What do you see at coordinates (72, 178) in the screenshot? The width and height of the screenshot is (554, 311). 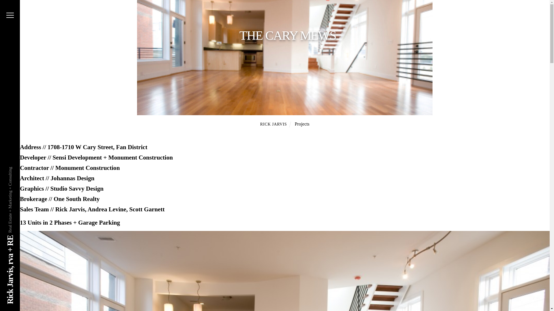 I see `Johannas Design` at bounding box center [72, 178].